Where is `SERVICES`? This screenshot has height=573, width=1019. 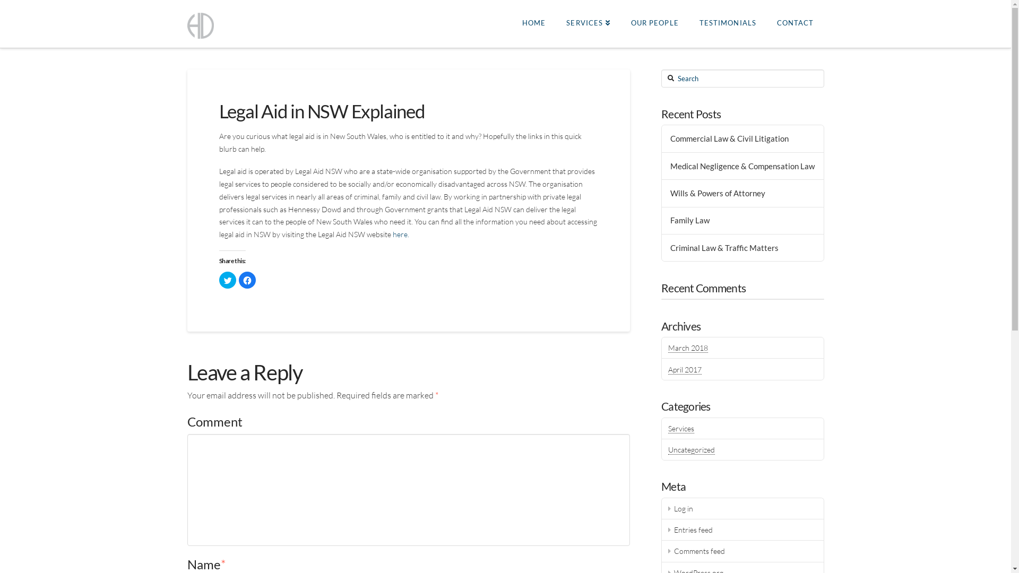 SERVICES is located at coordinates (588, 24).